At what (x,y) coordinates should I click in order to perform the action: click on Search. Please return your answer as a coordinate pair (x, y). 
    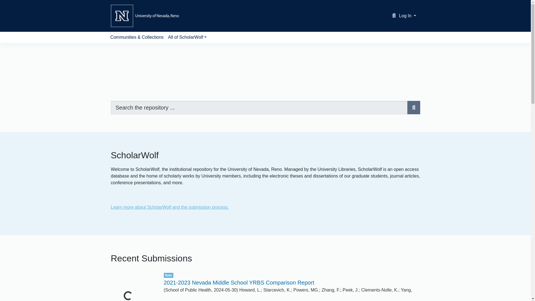
    Looking at the image, I should click on (414, 108).